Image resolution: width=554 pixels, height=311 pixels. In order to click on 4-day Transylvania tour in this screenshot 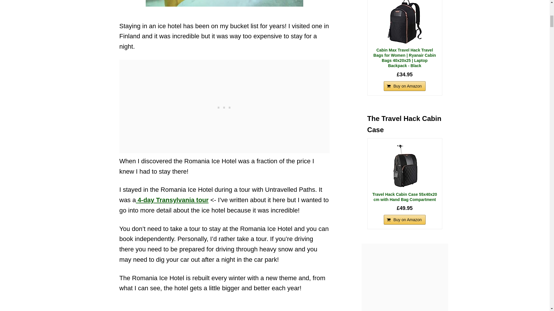, I will do `click(172, 200)`.